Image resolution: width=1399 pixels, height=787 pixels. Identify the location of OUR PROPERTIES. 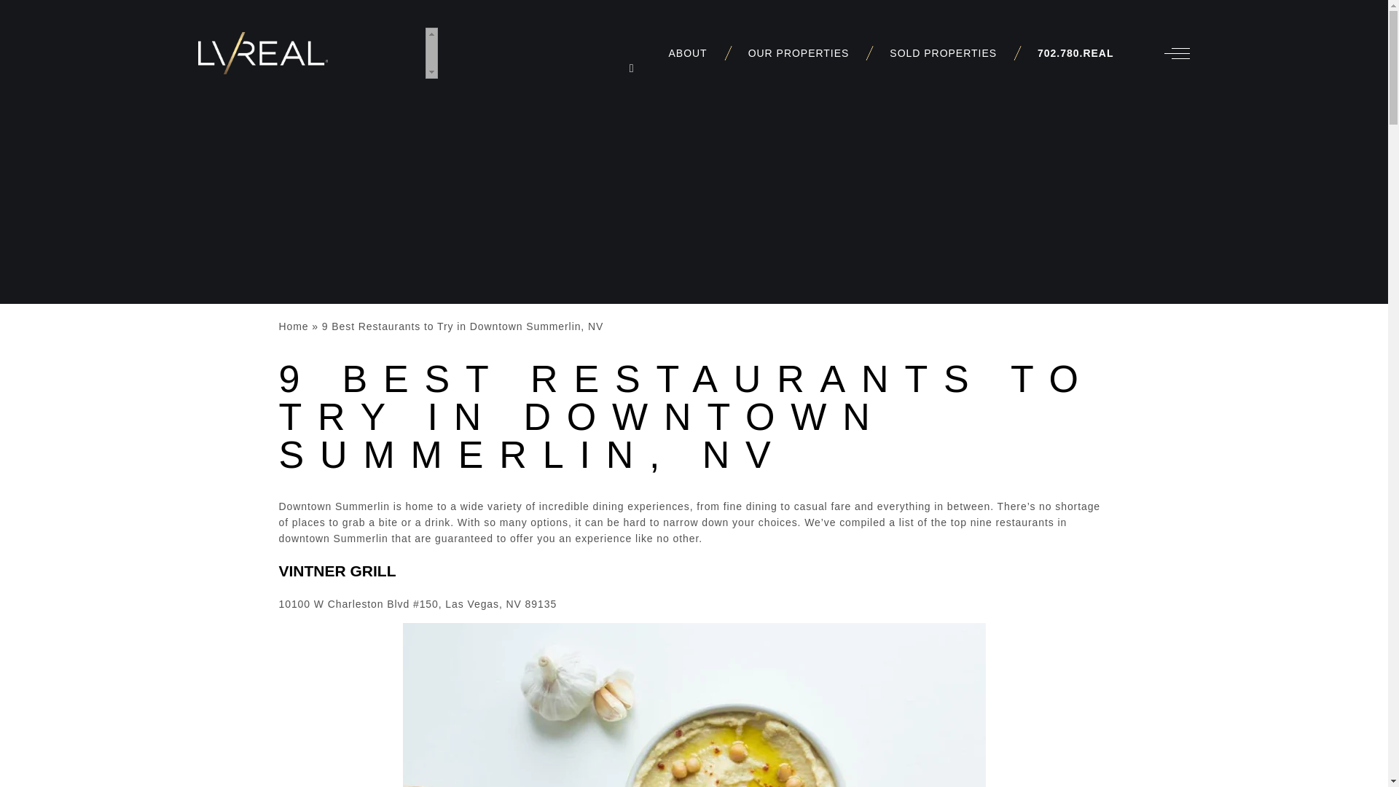
(799, 52).